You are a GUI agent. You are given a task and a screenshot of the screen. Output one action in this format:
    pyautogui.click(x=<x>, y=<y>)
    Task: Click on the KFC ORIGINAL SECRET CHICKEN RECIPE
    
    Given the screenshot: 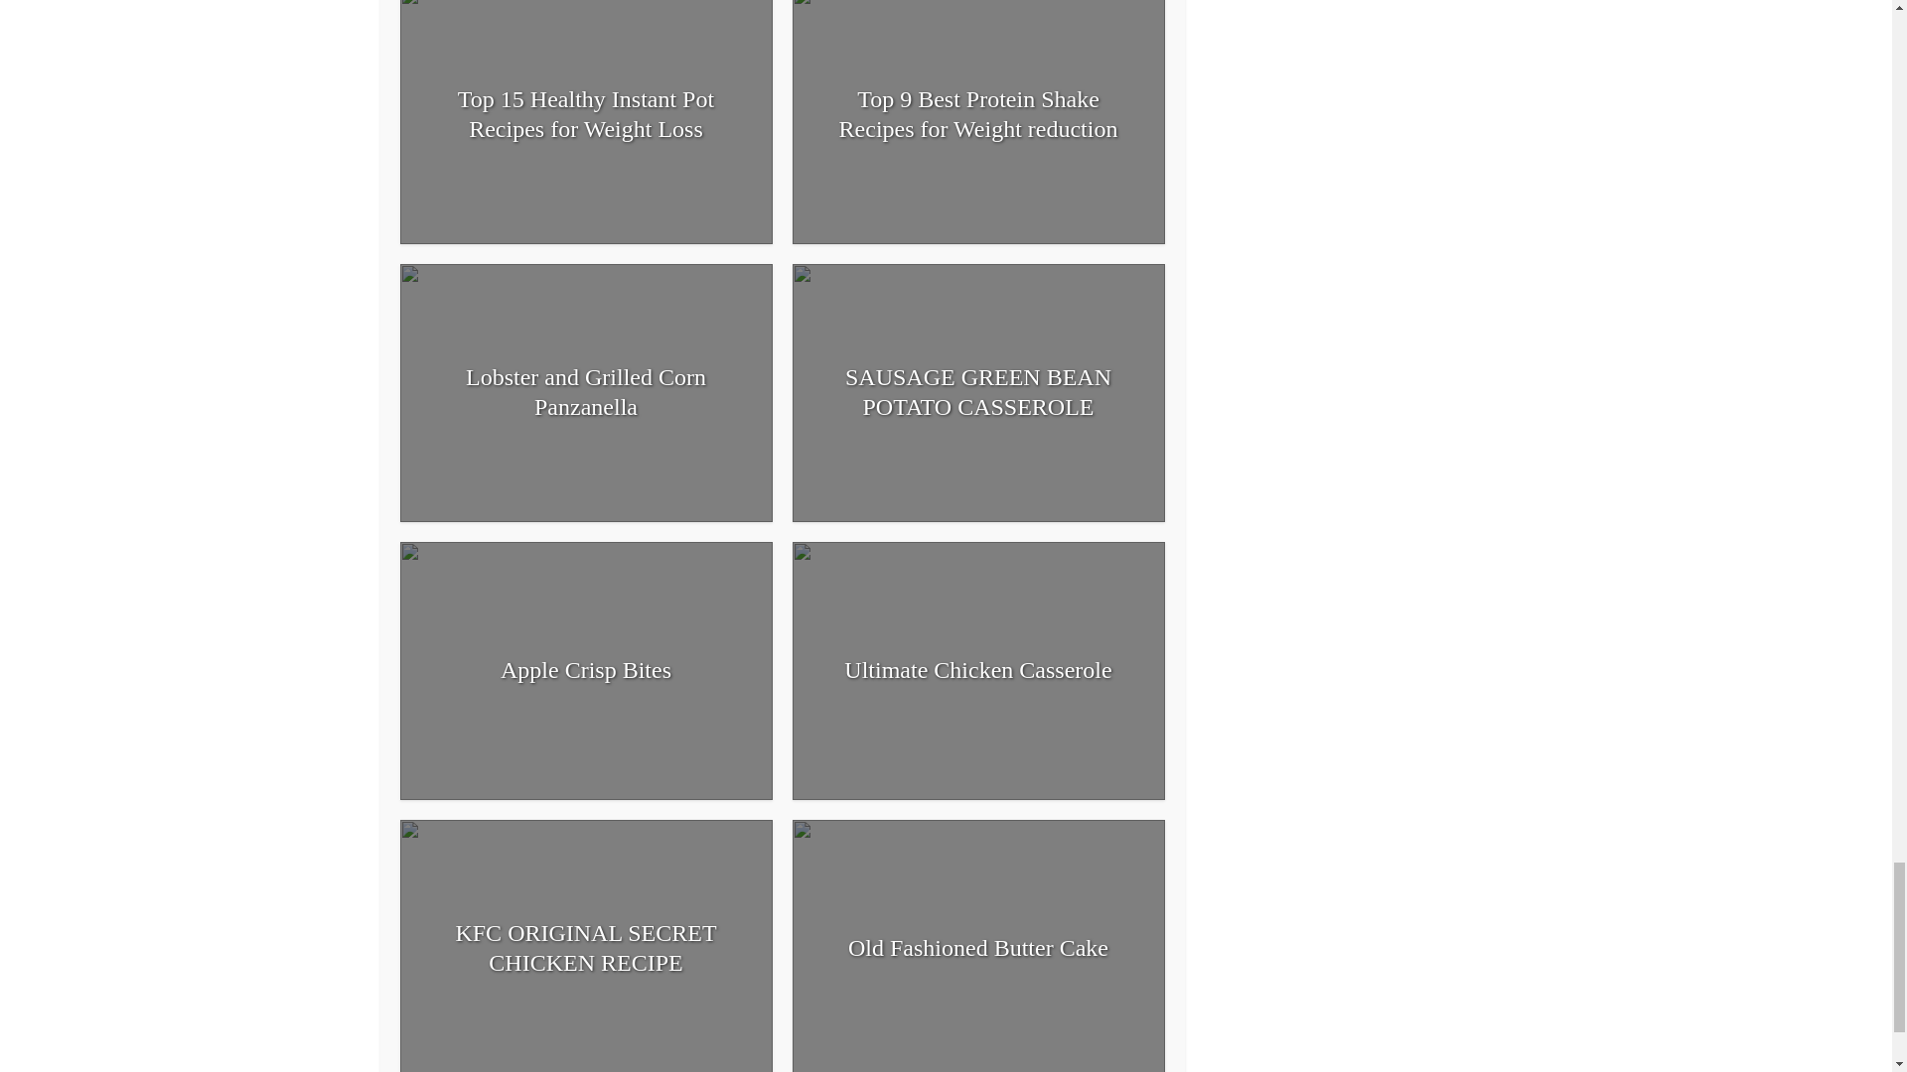 What is the action you would take?
    pyautogui.click(x=585, y=947)
    